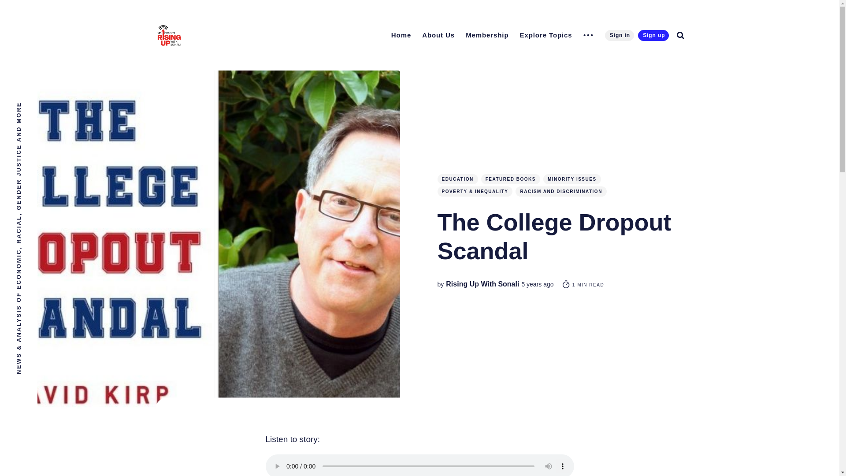 The image size is (846, 476). Describe the element at coordinates (619, 35) in the screenshot. I see `Sign in` at that location.